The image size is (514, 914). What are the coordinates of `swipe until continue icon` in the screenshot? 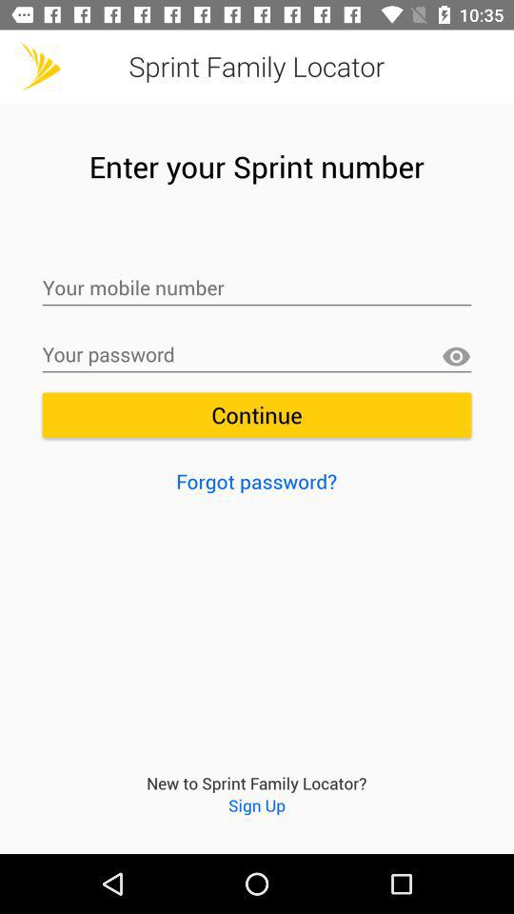 It's located at (257, 415).